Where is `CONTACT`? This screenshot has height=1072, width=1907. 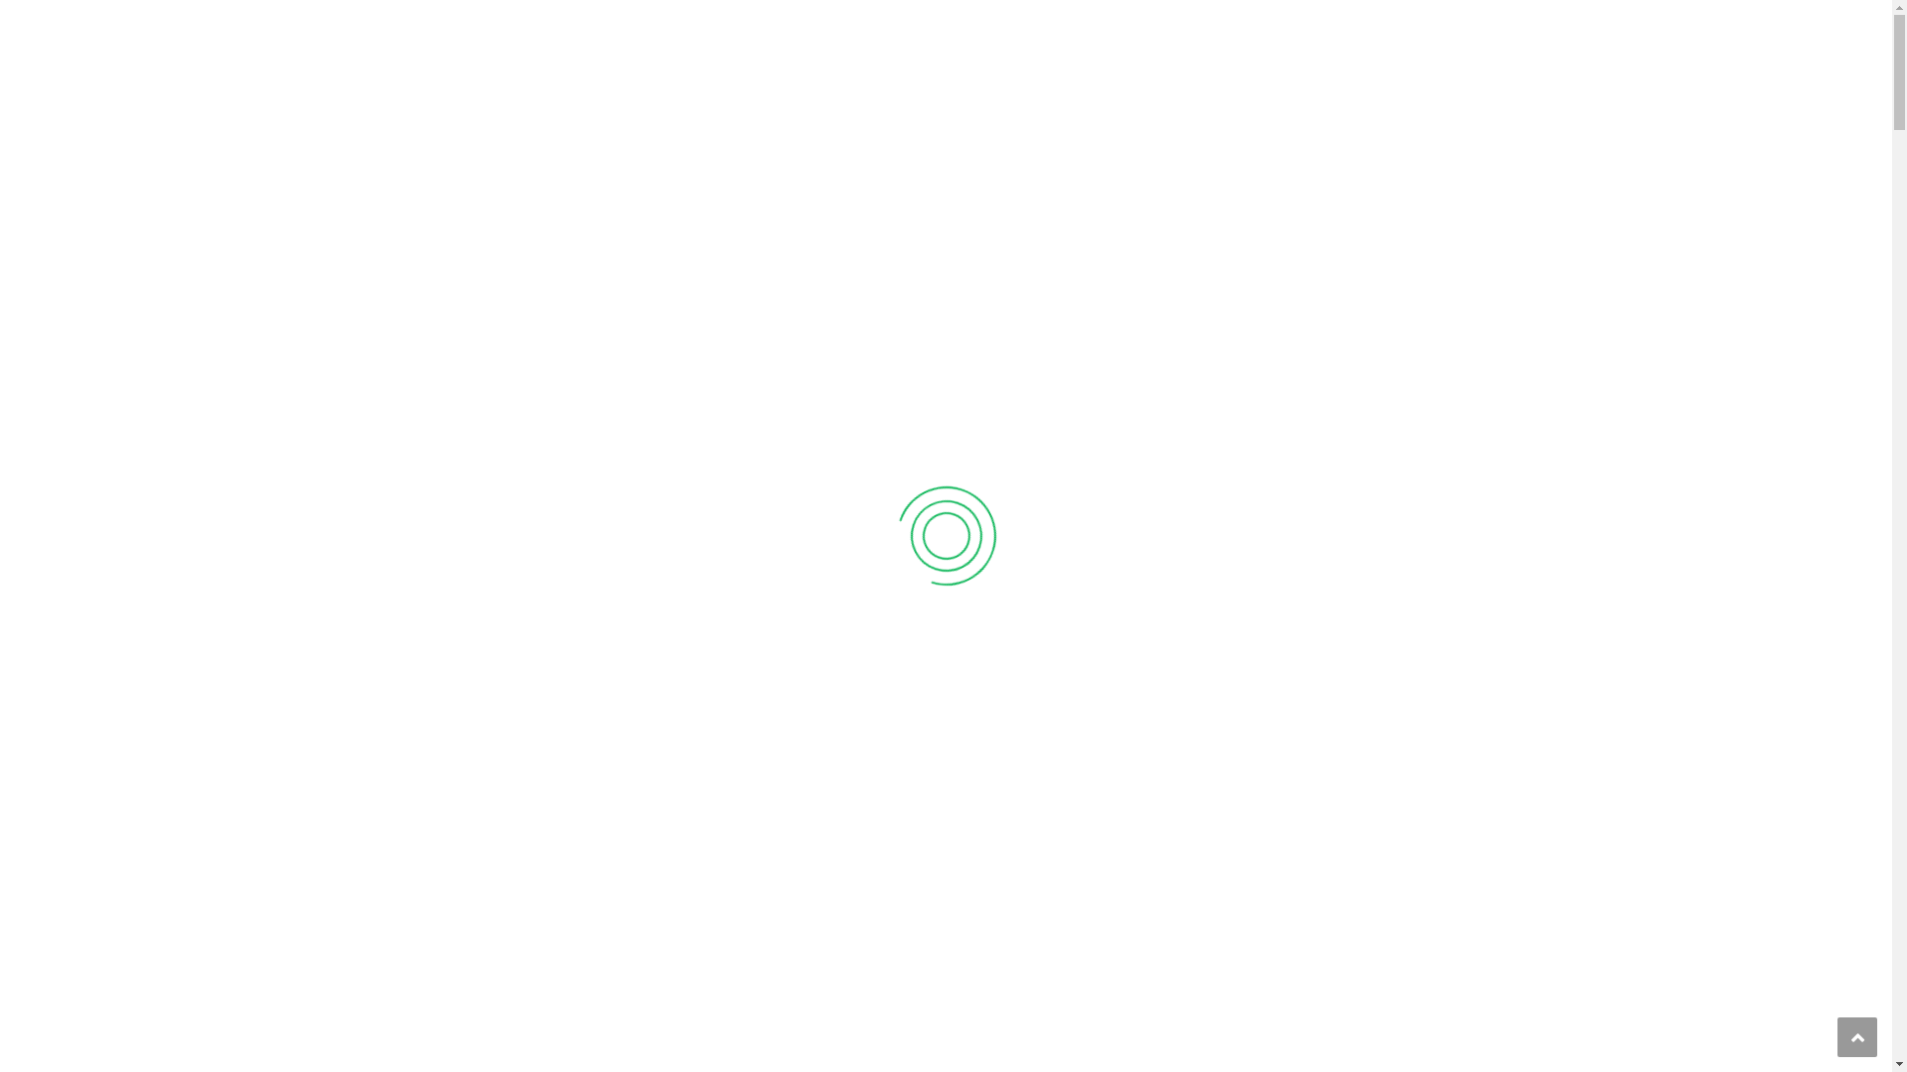 CONTACT is located at coordinates (1481, 90).